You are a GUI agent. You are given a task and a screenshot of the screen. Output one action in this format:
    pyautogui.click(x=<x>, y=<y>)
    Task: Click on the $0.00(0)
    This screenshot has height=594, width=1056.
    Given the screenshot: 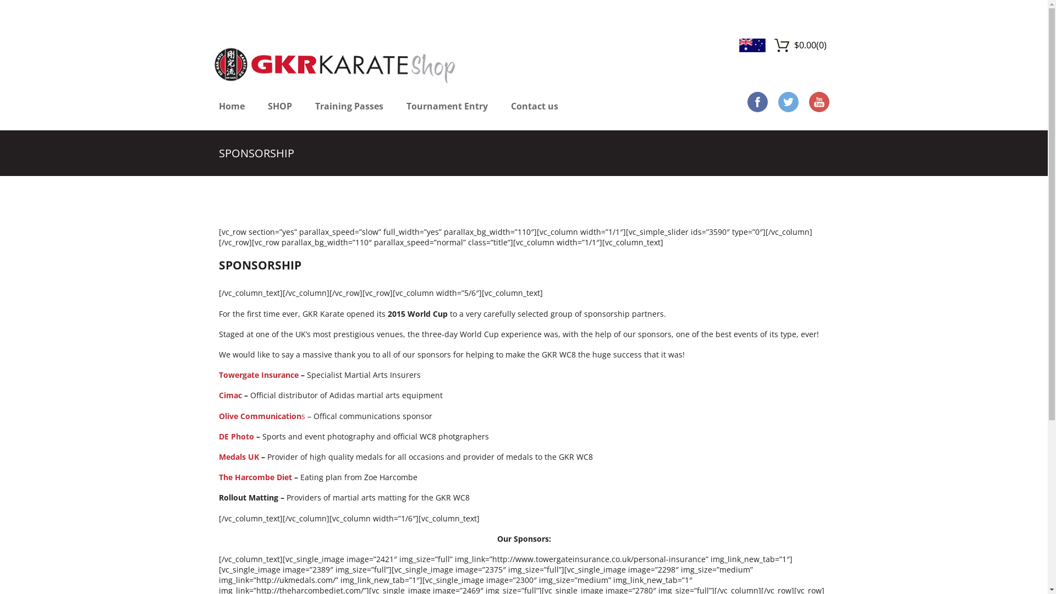 What is the action you would take?
    pyautogui.click(x=801, y=45)
    